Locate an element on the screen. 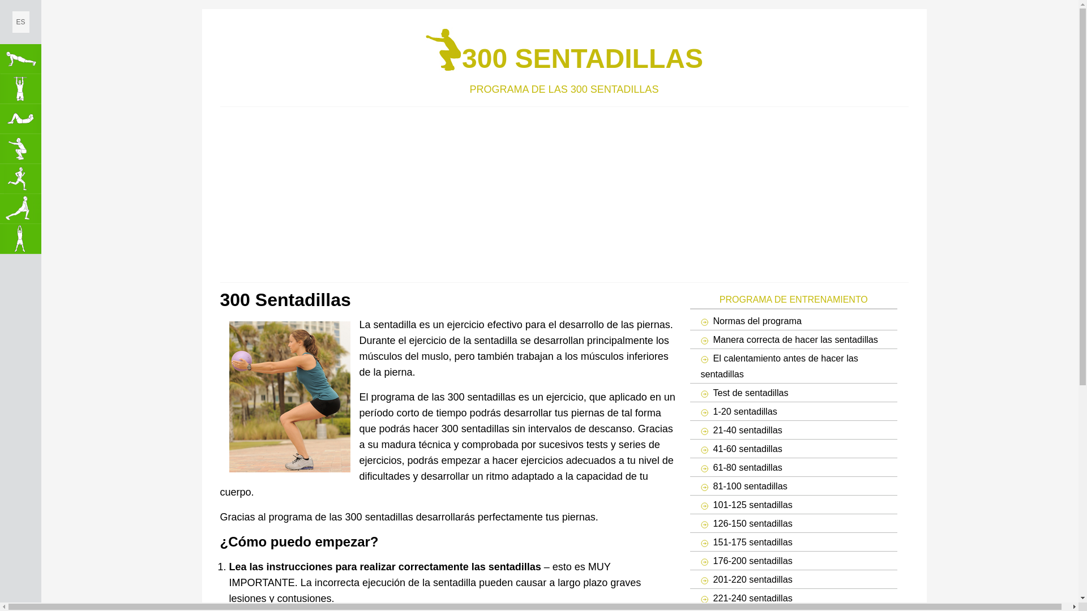 This screenshot has width=1087, height=611. 300 Sentadillas is located at coordinates (20, 149).